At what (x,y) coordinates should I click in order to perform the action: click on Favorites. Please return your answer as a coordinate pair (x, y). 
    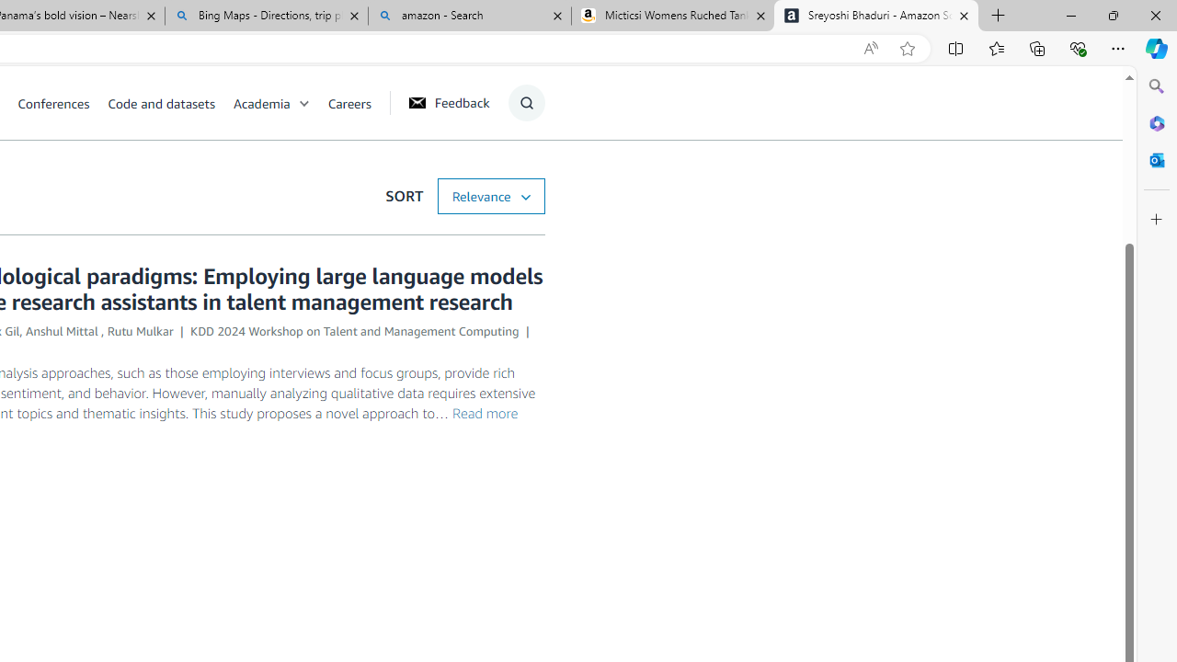
    Looking at the image, I should click on (996, 48).